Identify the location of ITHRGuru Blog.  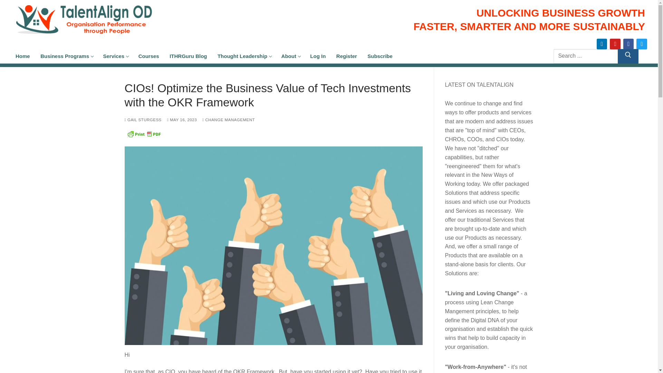
(615, 44).